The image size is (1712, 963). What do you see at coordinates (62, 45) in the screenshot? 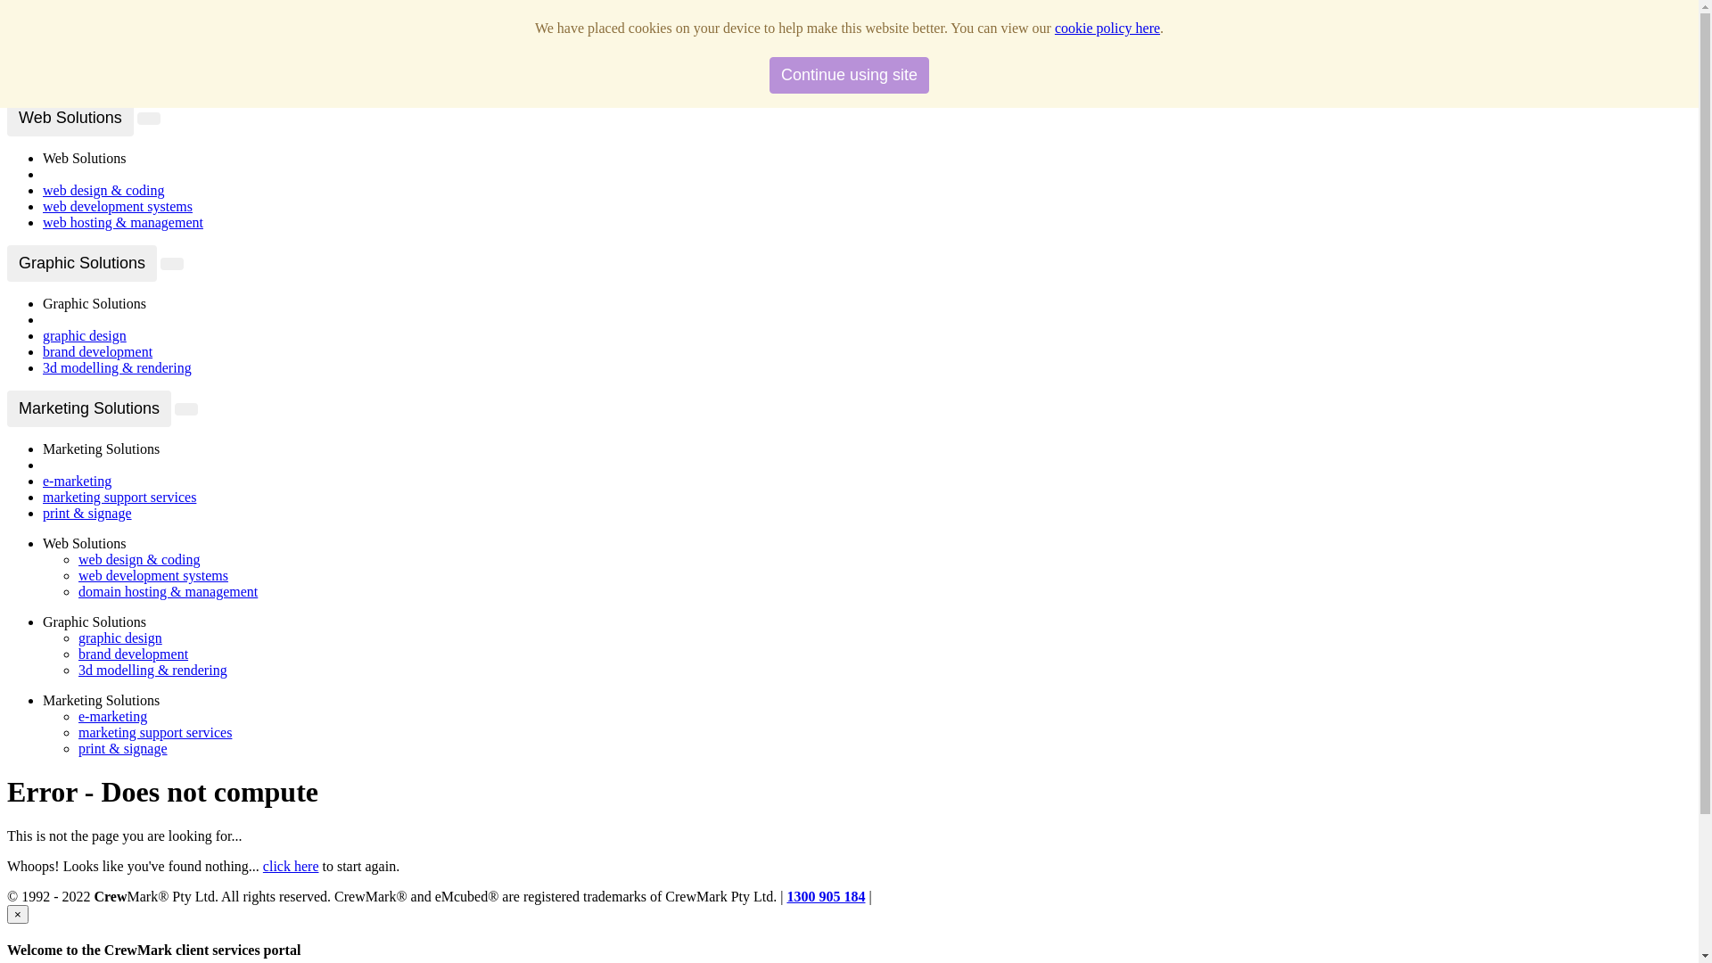
I see `Profile` at bounding box center [62, 45].